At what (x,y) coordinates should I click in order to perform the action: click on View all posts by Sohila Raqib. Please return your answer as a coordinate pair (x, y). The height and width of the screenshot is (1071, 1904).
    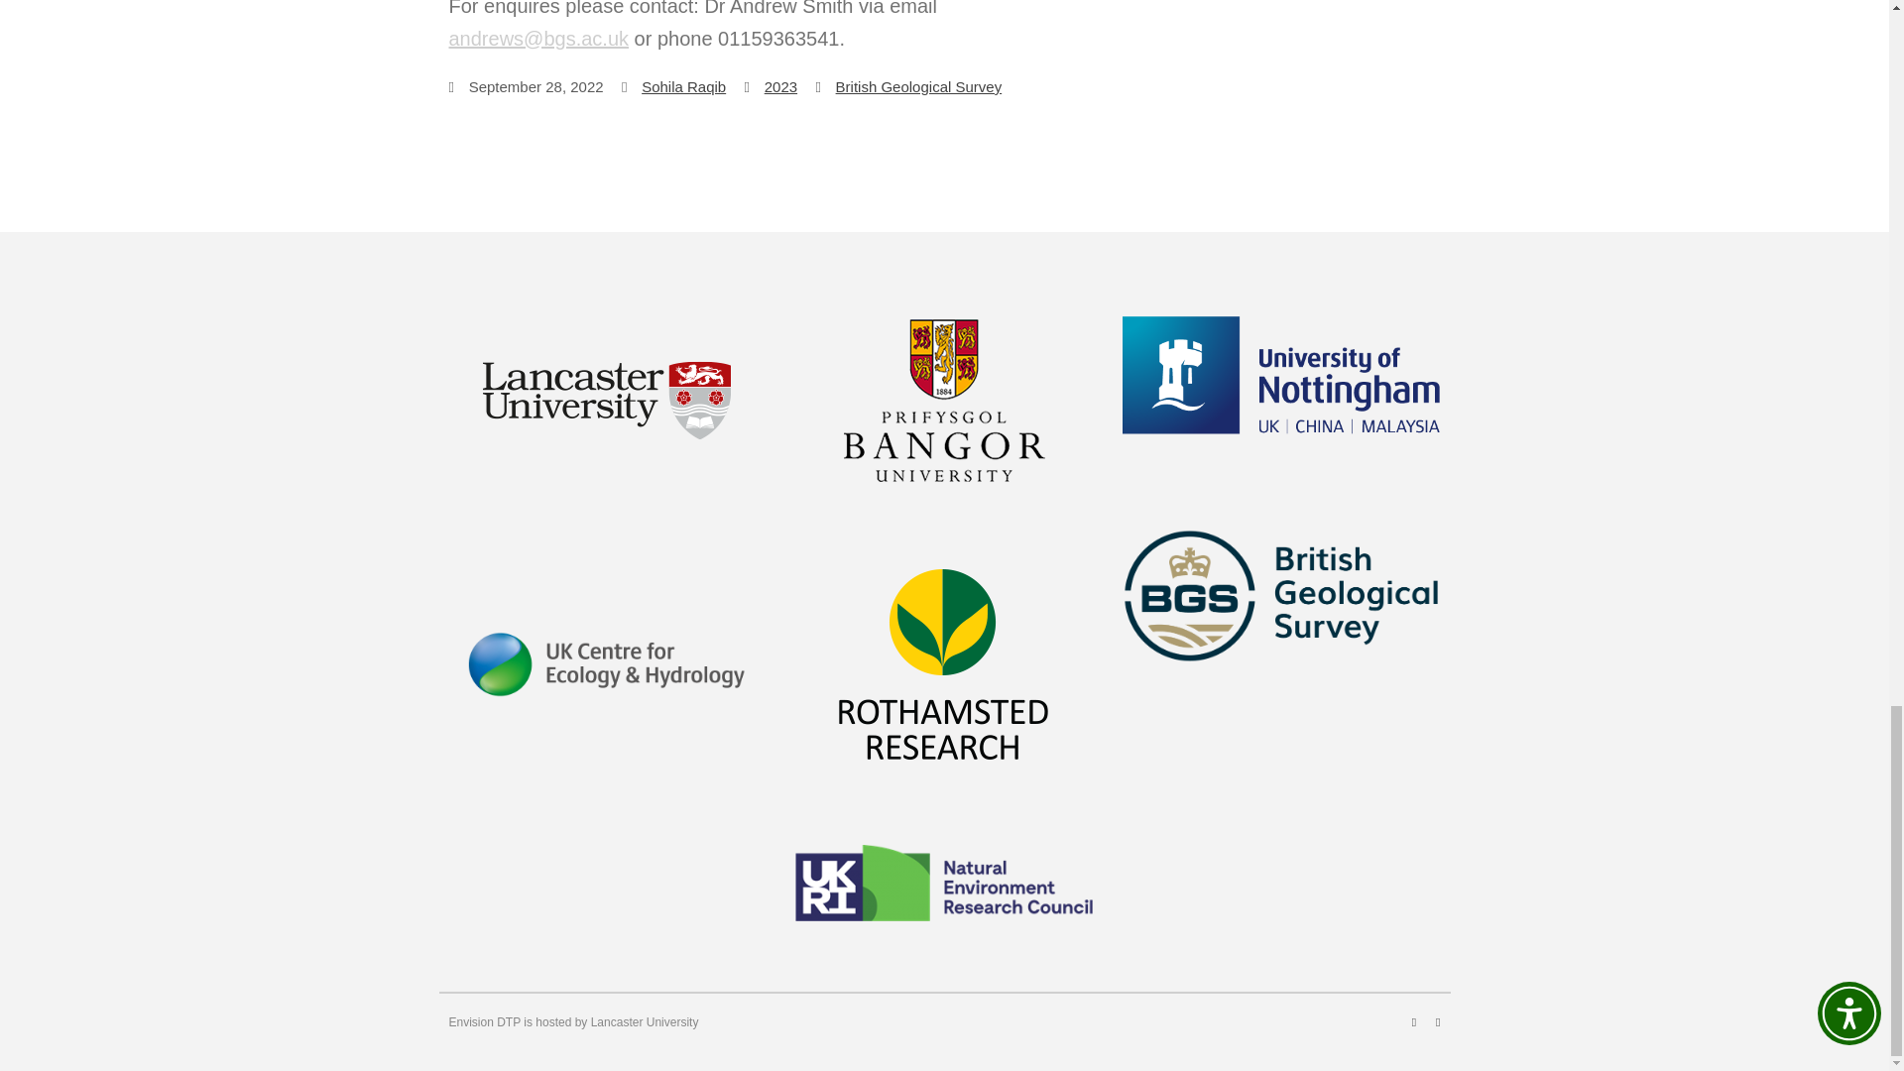
    Looking at the image, I should click on (683, 86).